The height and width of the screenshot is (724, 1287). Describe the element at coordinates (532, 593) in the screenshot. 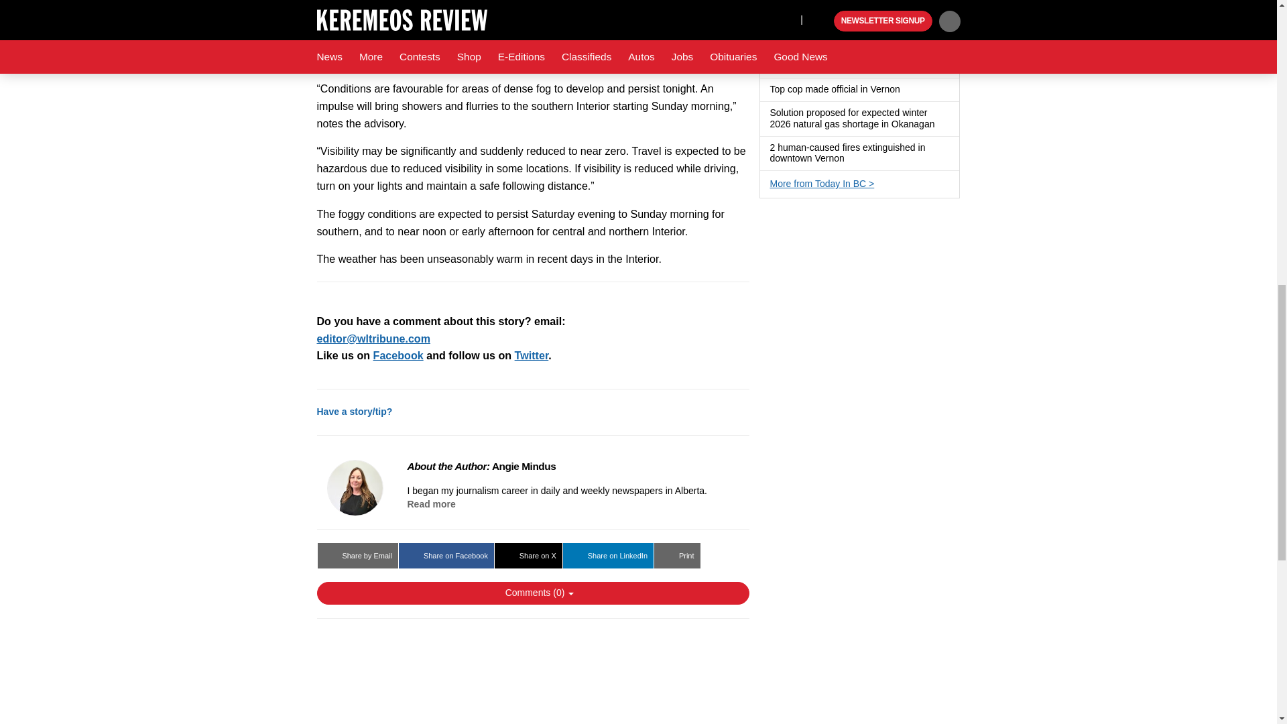

I see `Show Comments` at that location.